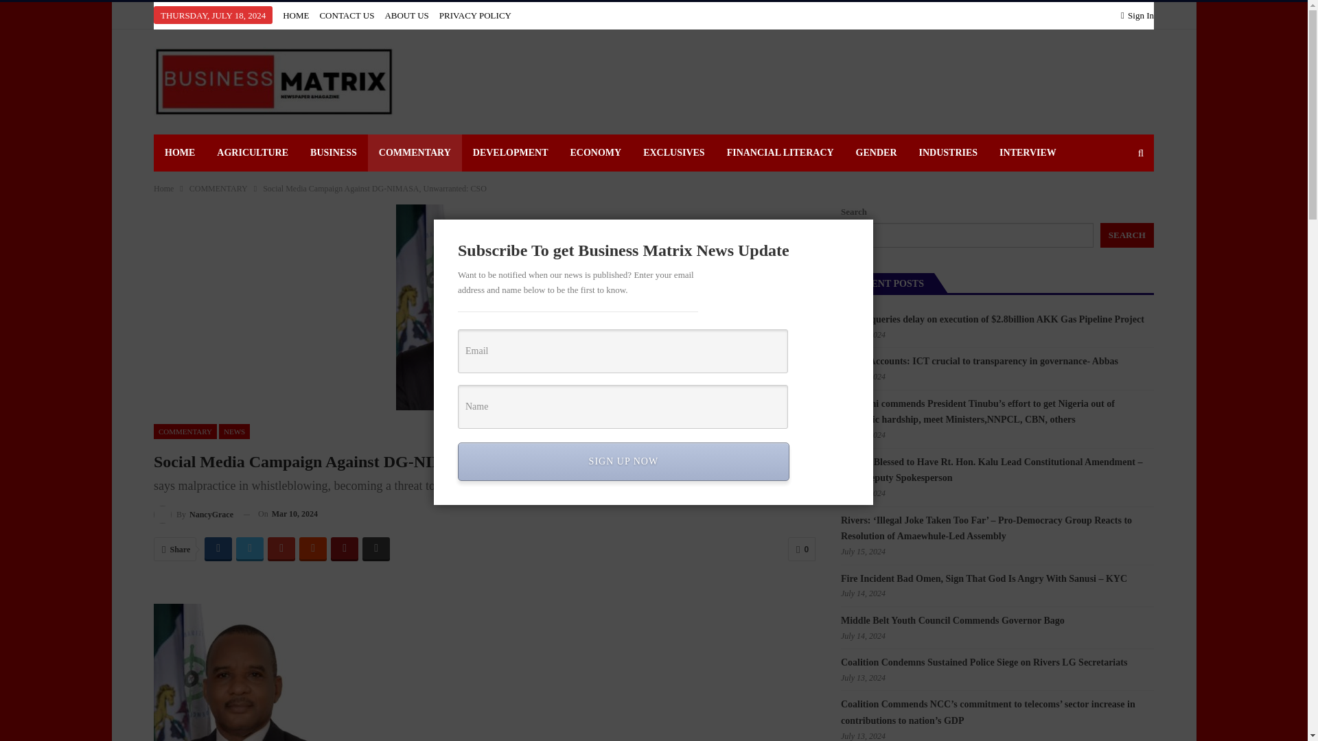 The image size is (1318, 741). What do you see at coordinates (295, 15) in the screenshot?
I see `HOME` at bounding box center [295, 15].